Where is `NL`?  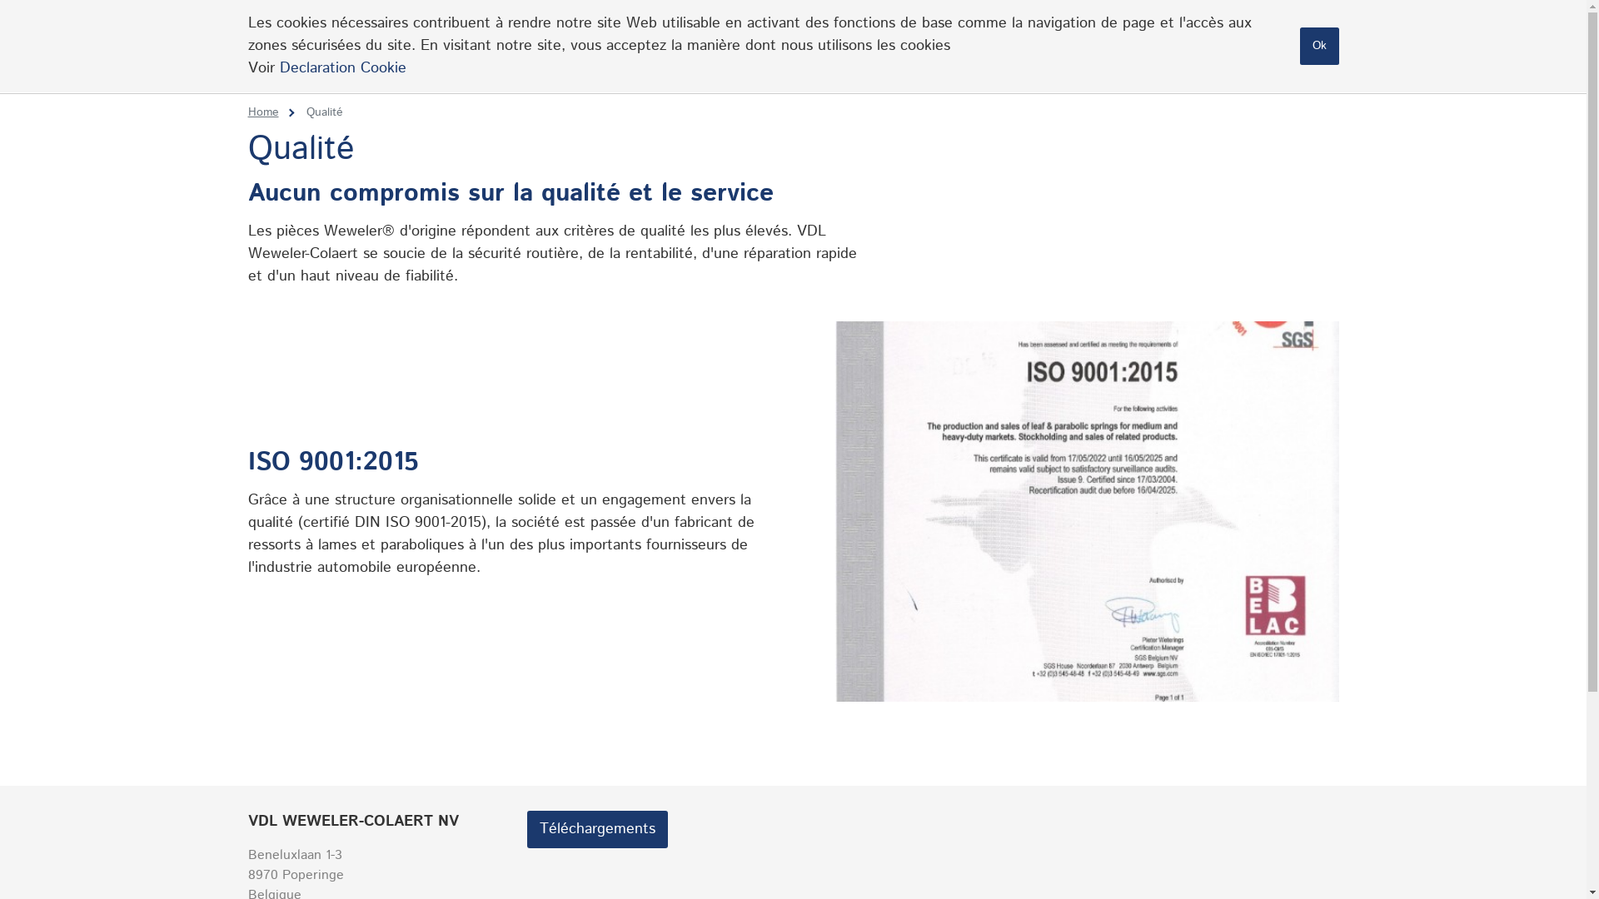 NL is located at coordinates (1199, 23).